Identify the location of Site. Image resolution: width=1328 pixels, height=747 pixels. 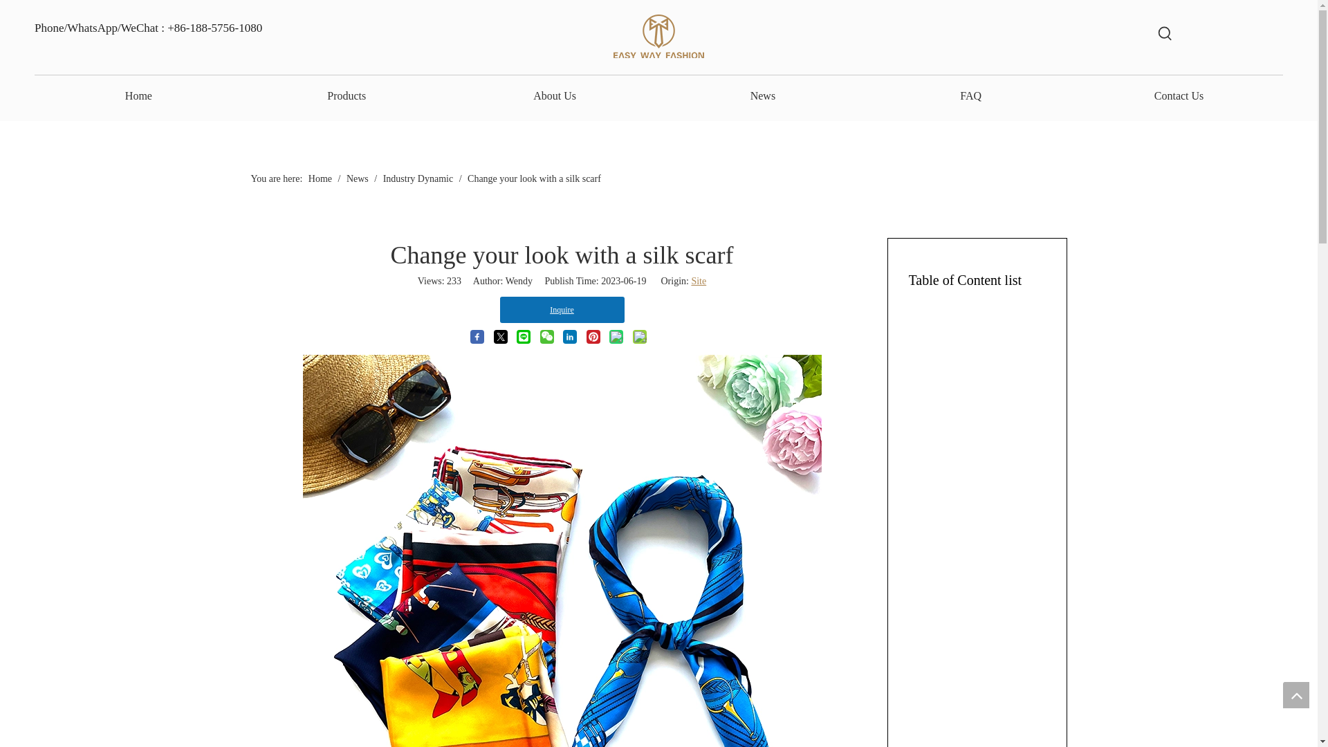
(699, 281).